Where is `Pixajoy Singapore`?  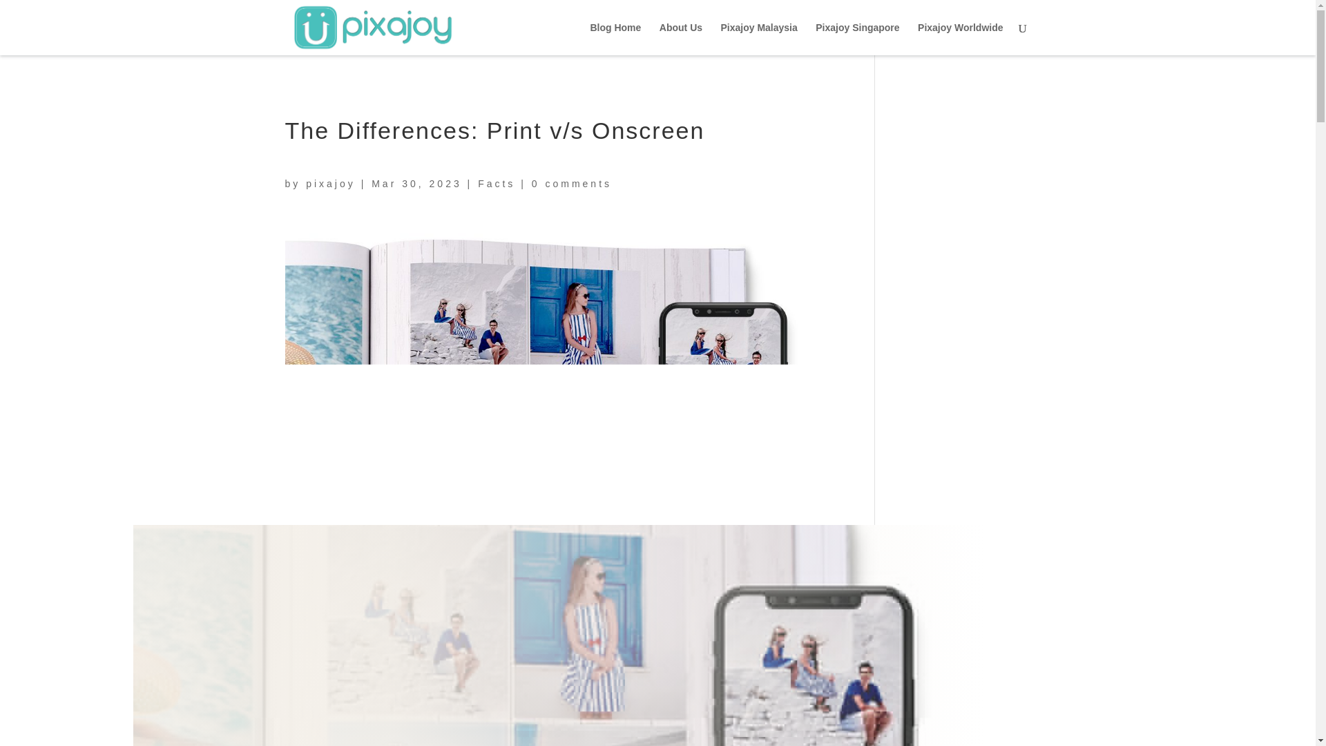
Pixajoy Singapore is located at coordinates (856, 39).